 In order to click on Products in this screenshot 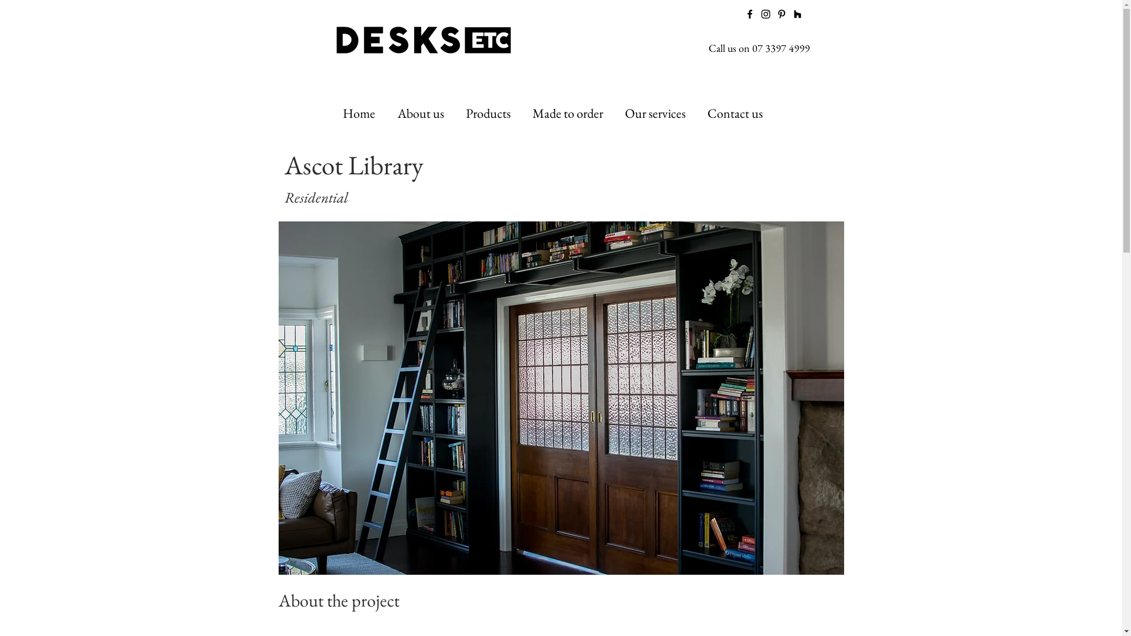, I will do `click(490, 114)`.